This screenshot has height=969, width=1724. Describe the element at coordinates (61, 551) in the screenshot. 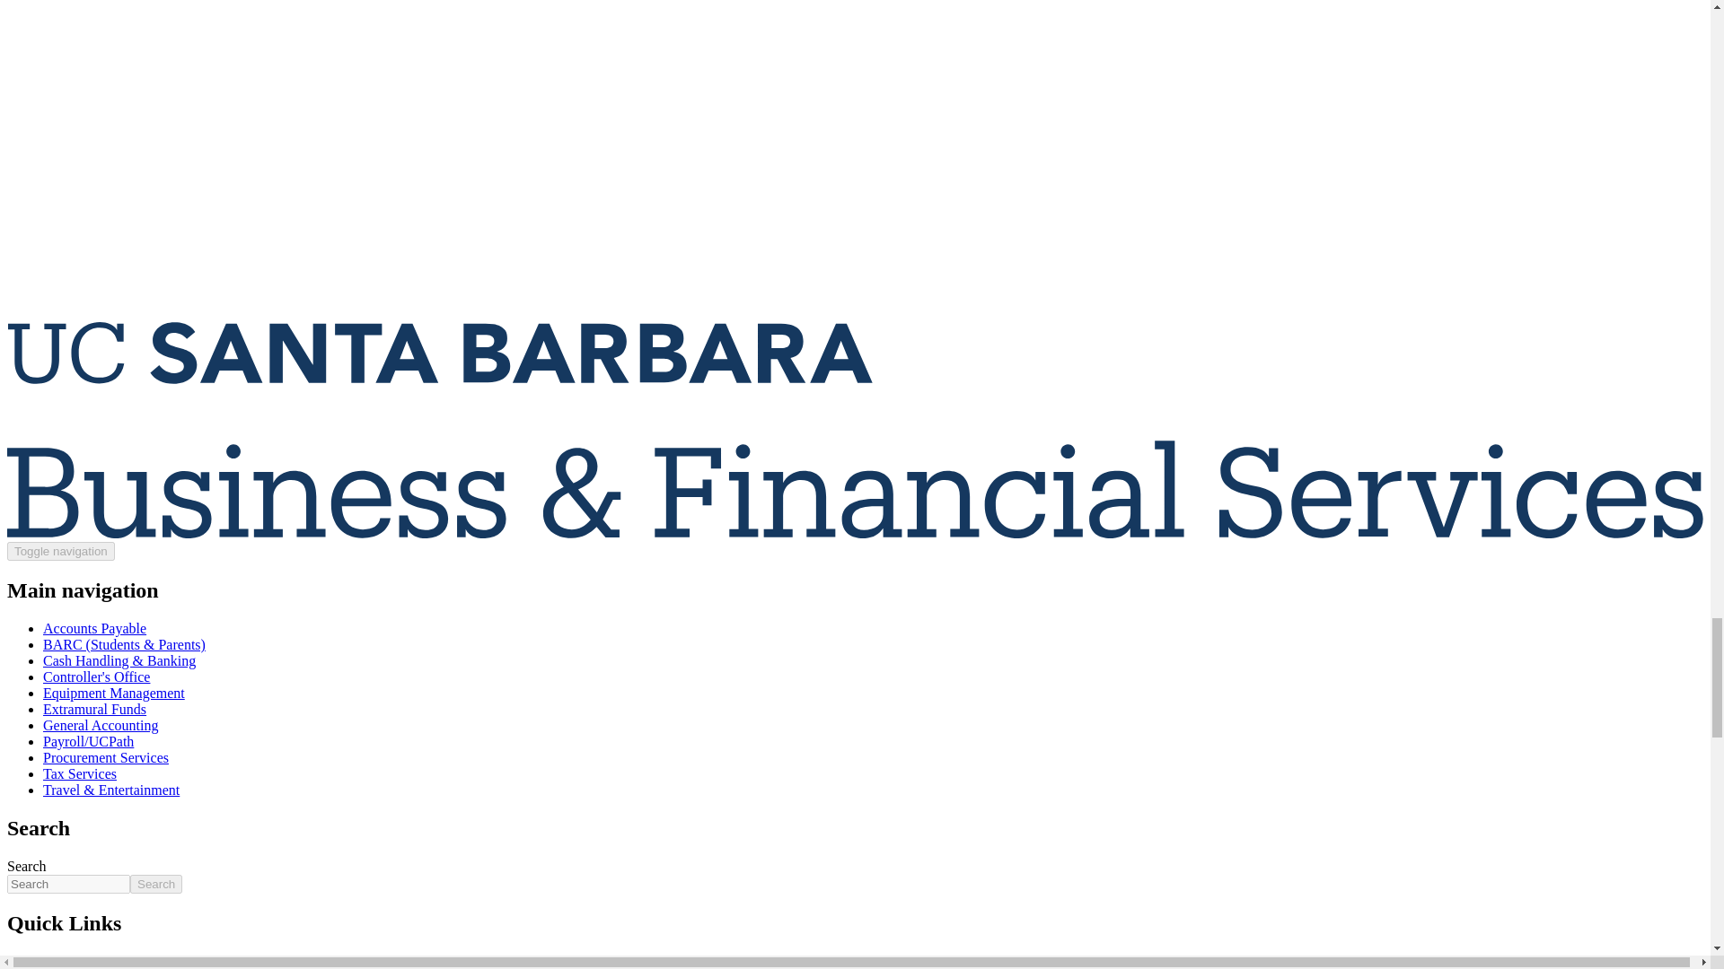

I see `Toggle navigation` at that location.